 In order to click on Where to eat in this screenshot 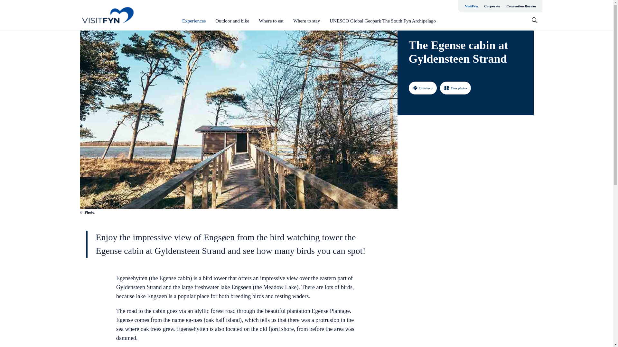, I will do `click(271, 21)`.